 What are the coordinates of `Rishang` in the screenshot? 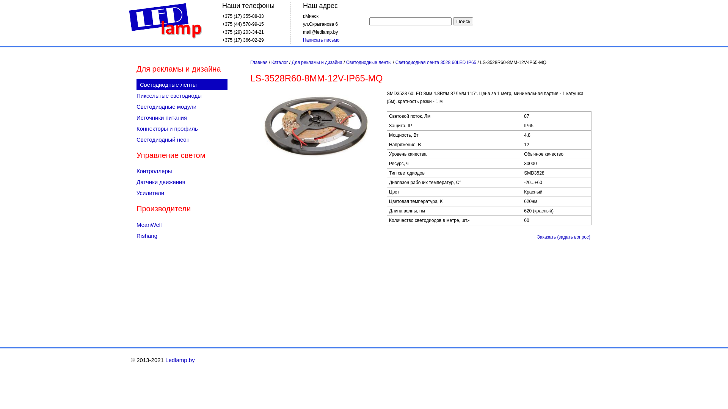 It's located at (182, 236).